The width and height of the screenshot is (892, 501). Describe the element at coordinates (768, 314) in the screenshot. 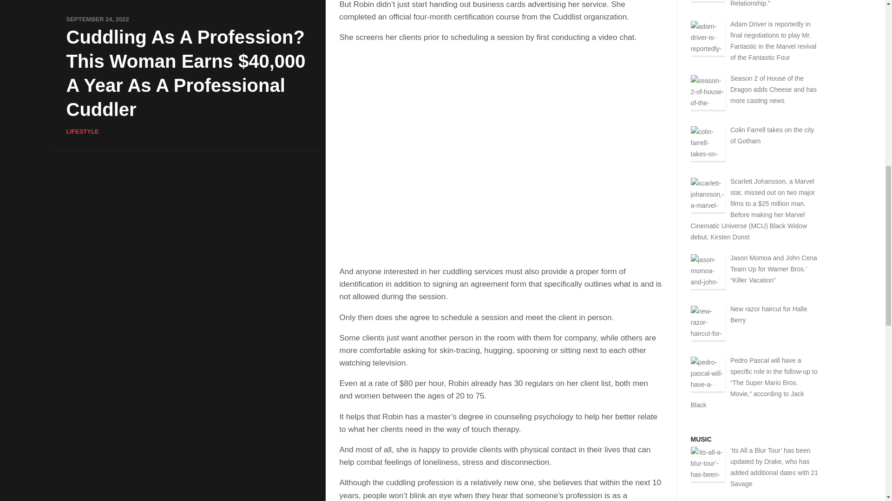

I see `New razor haircut for Halle Berry` at that location.